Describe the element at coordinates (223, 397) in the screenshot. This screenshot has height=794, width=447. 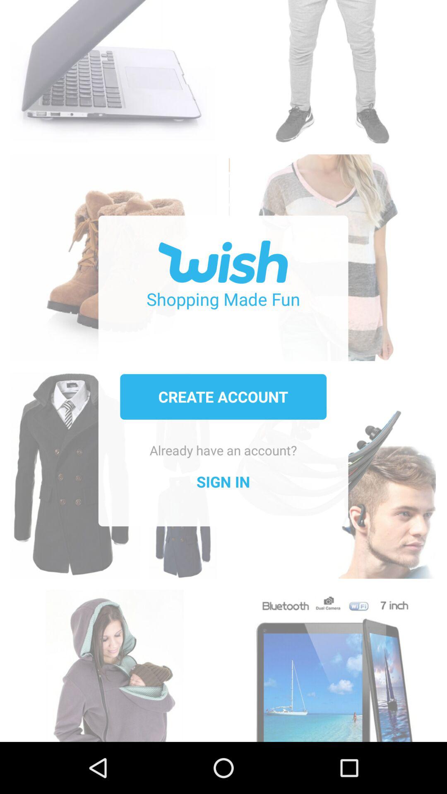
I see `press item above the already have an item` at that location.